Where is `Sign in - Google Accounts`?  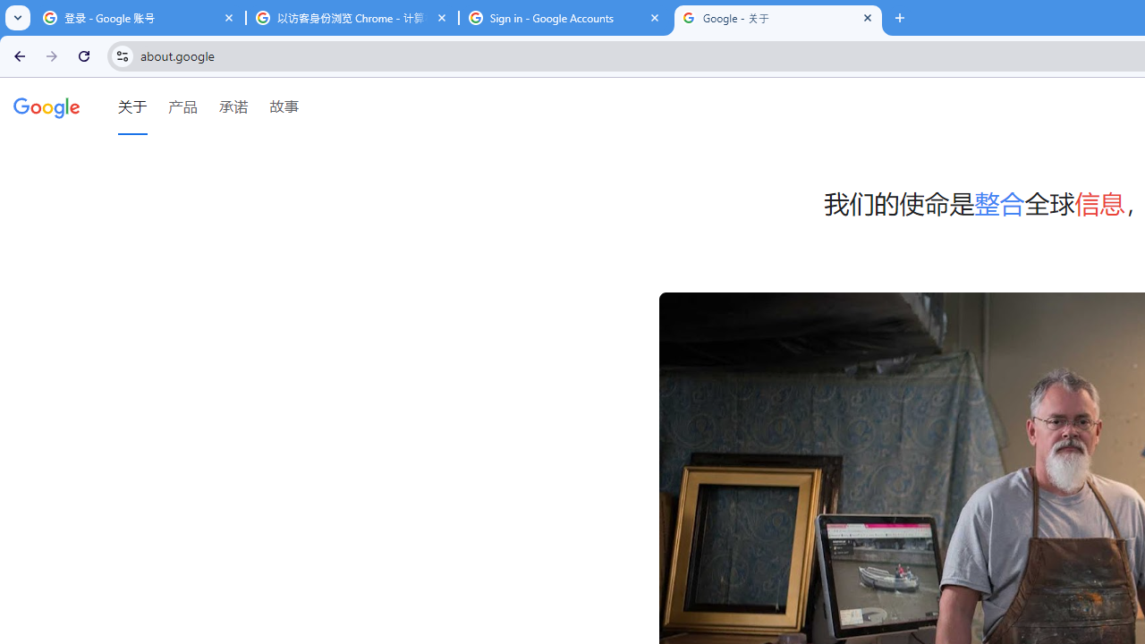
Sign in - Google Accounts is located at coordinates (565, 18).